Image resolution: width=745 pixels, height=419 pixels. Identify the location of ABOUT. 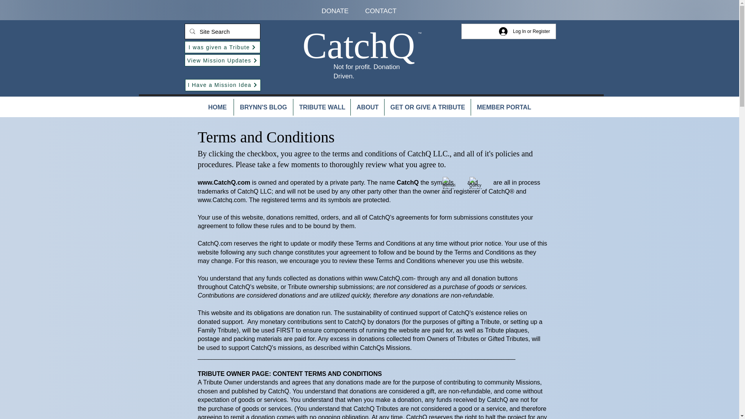
(367, 107).